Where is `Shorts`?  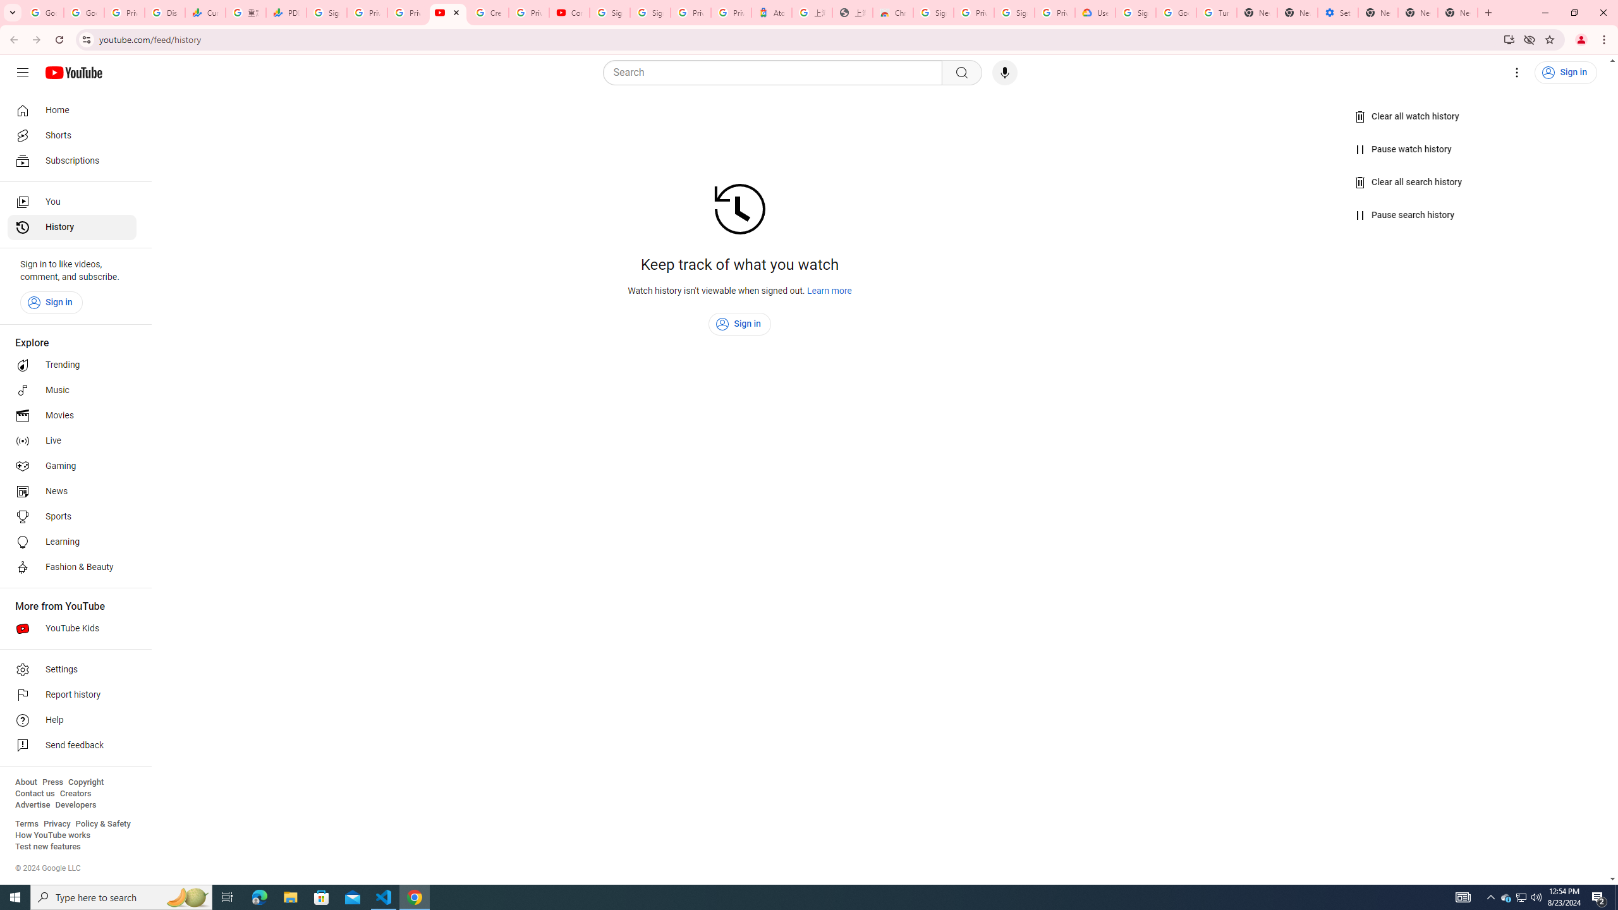 Shorts is located at coordinates (72, 135).